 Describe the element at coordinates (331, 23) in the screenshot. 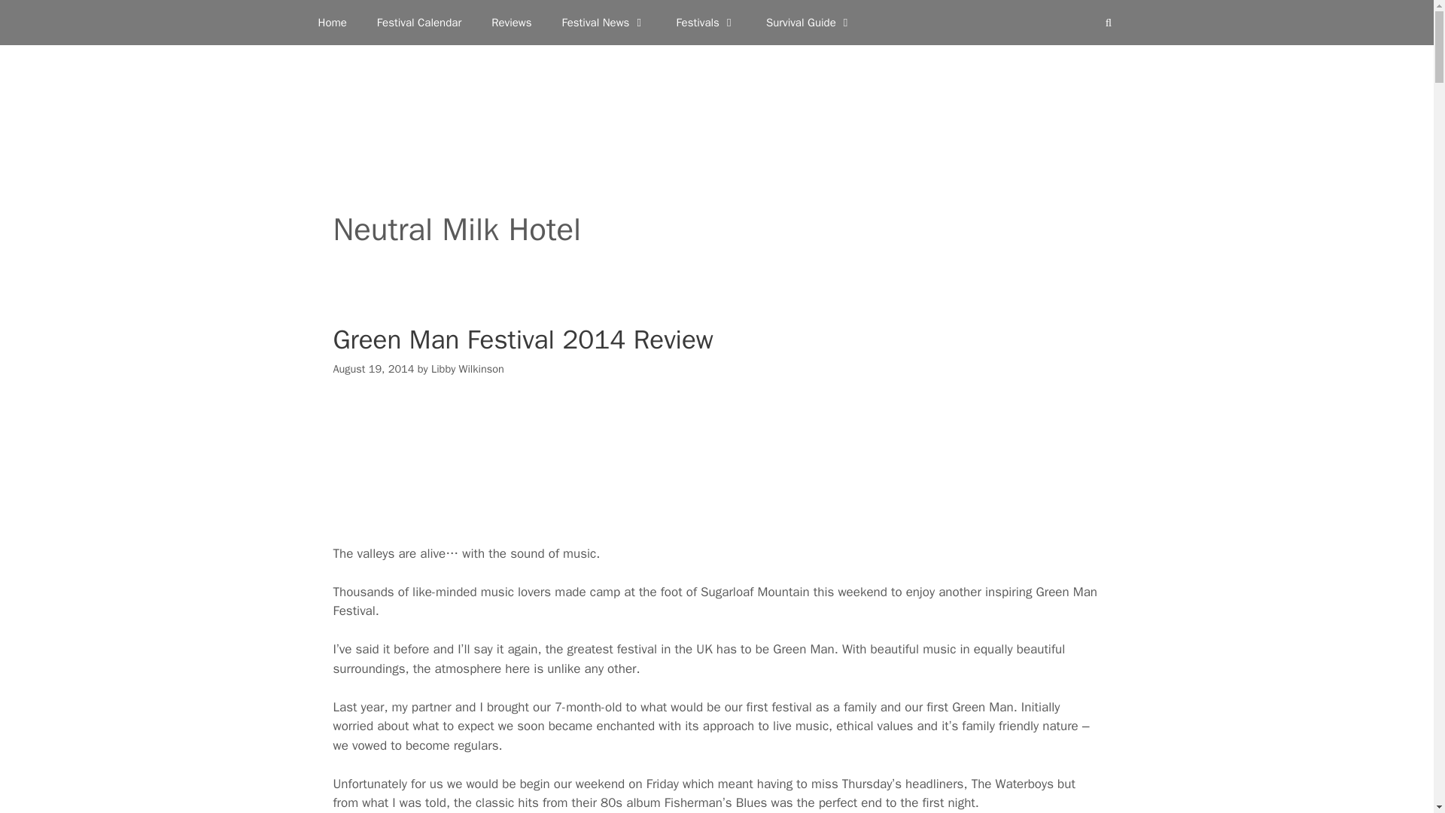

I see `Home` at that location.